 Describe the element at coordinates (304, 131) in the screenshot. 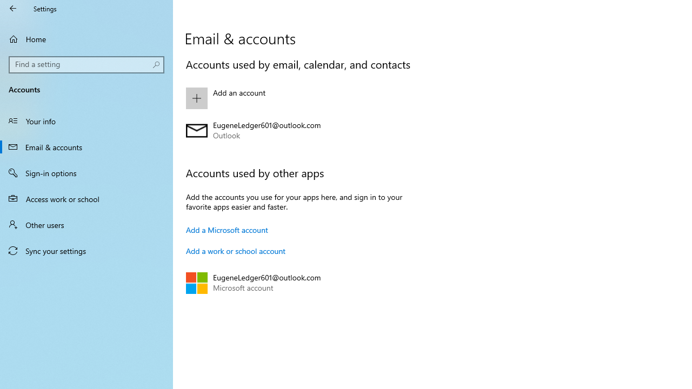

I see `EugeneLedger601@outlook.com Outlook` at that location.